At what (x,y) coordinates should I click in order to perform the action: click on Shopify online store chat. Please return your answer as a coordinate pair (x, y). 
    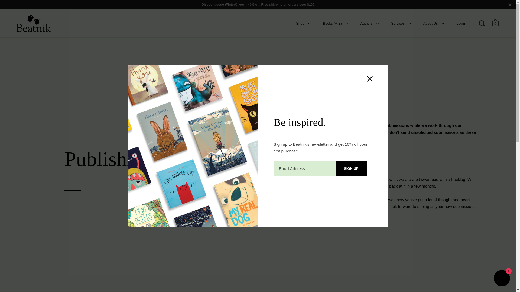
    Looking at the image, I should click on (502, 279).